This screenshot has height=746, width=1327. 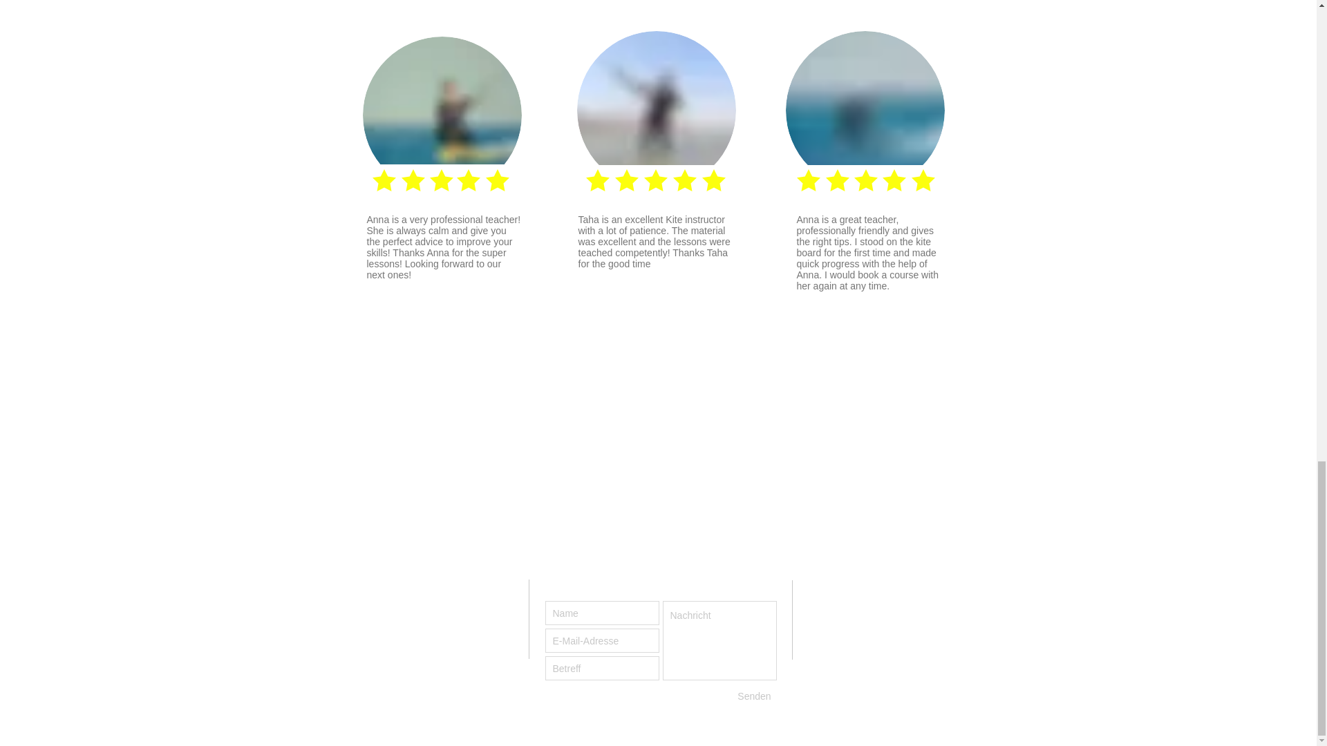 What do you see at coordinates (482, 656) in the screenshot?
I see `AGB` at bounding box center [482, 656].